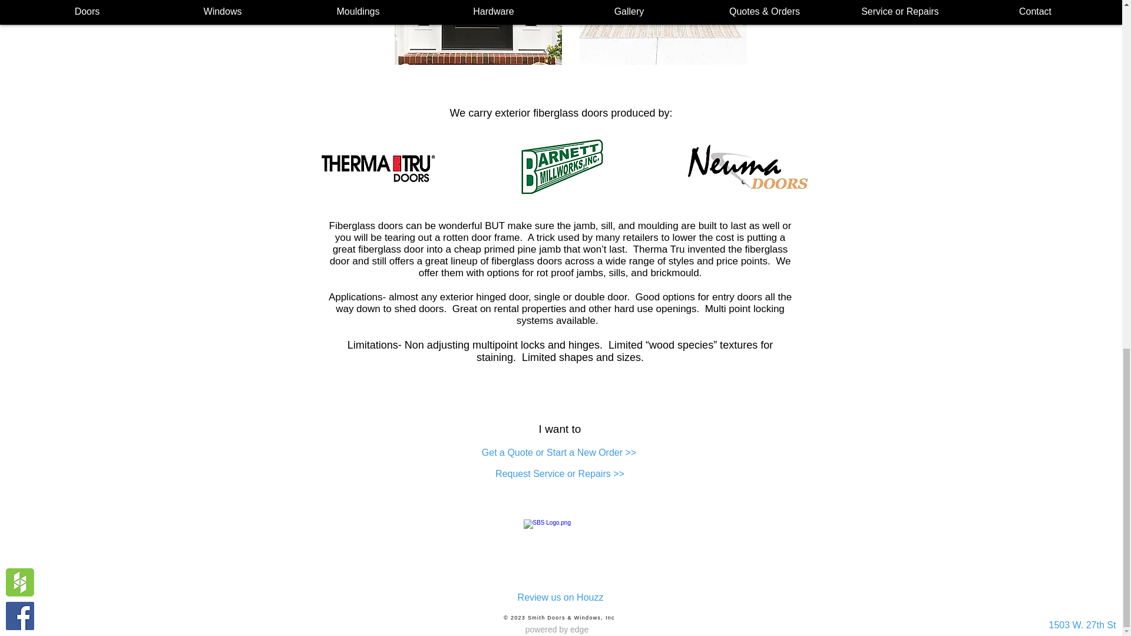 The height and width of the screenshot is (636, 1131). What do you see at coordinates (561, 167) in the screenshot?
I see `Timberland Interior Routed Doors Panama City` at bounding box center [561, 167].